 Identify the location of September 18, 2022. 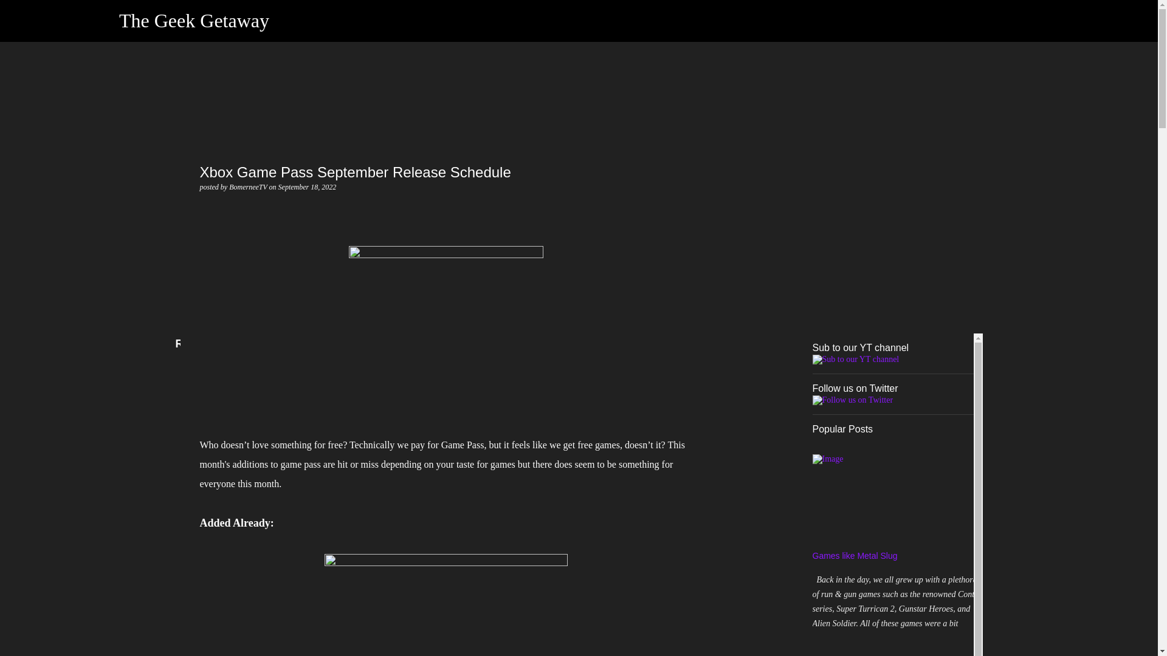
(308, 187).